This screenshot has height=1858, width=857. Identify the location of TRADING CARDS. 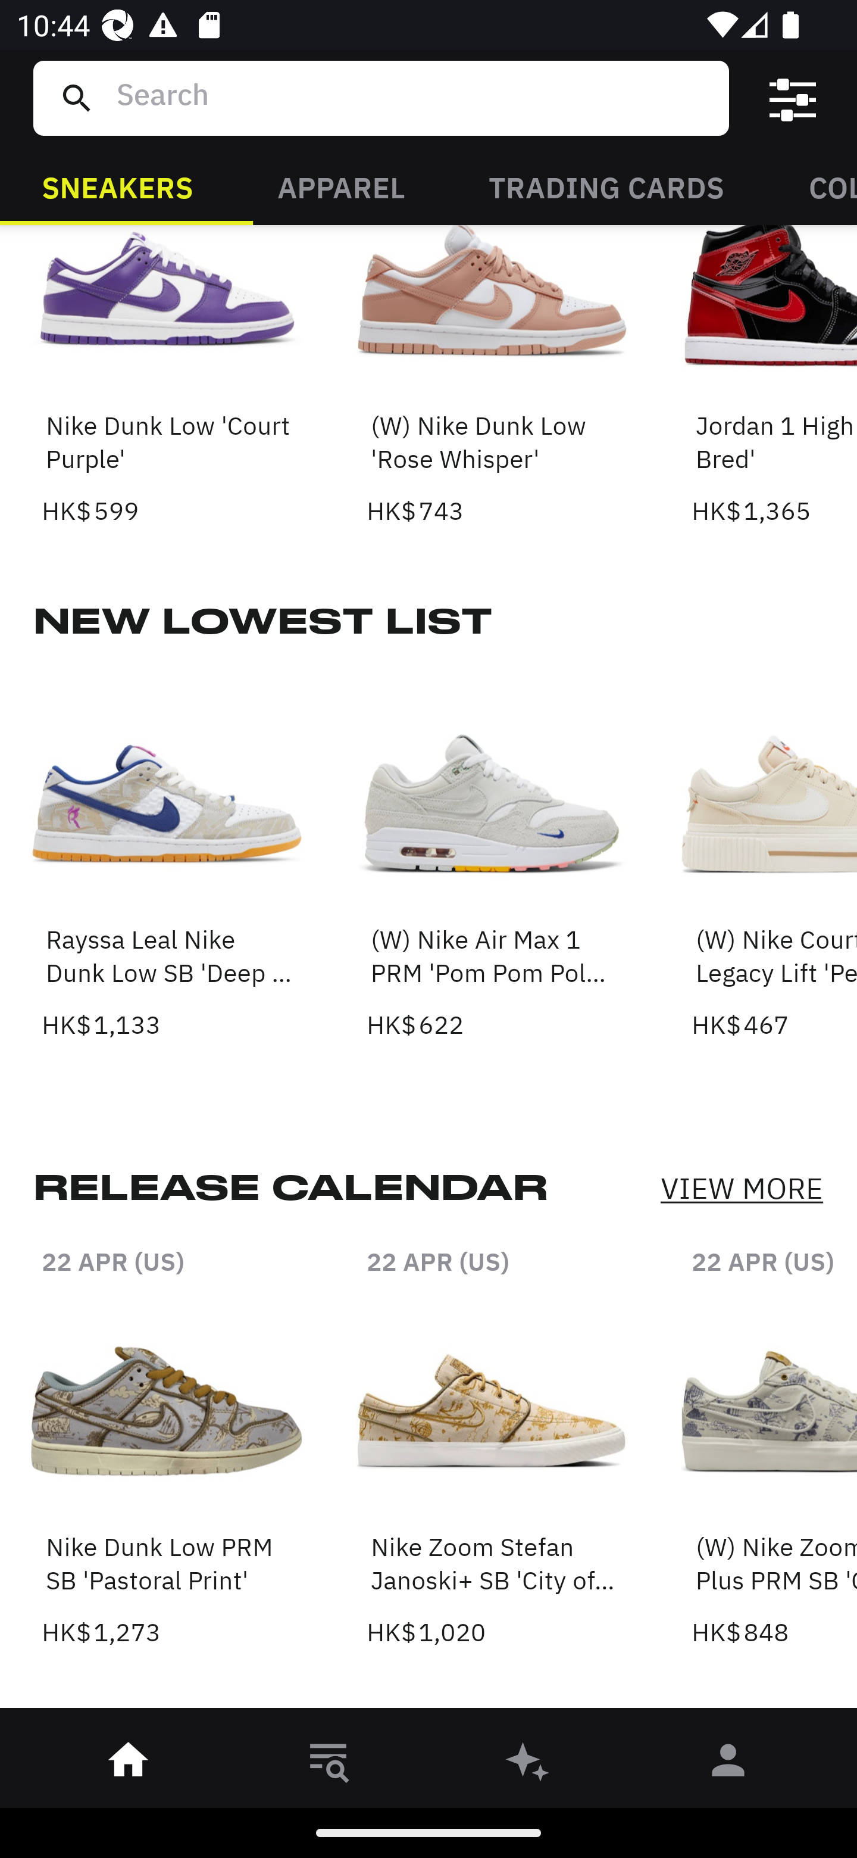
(606, 186).